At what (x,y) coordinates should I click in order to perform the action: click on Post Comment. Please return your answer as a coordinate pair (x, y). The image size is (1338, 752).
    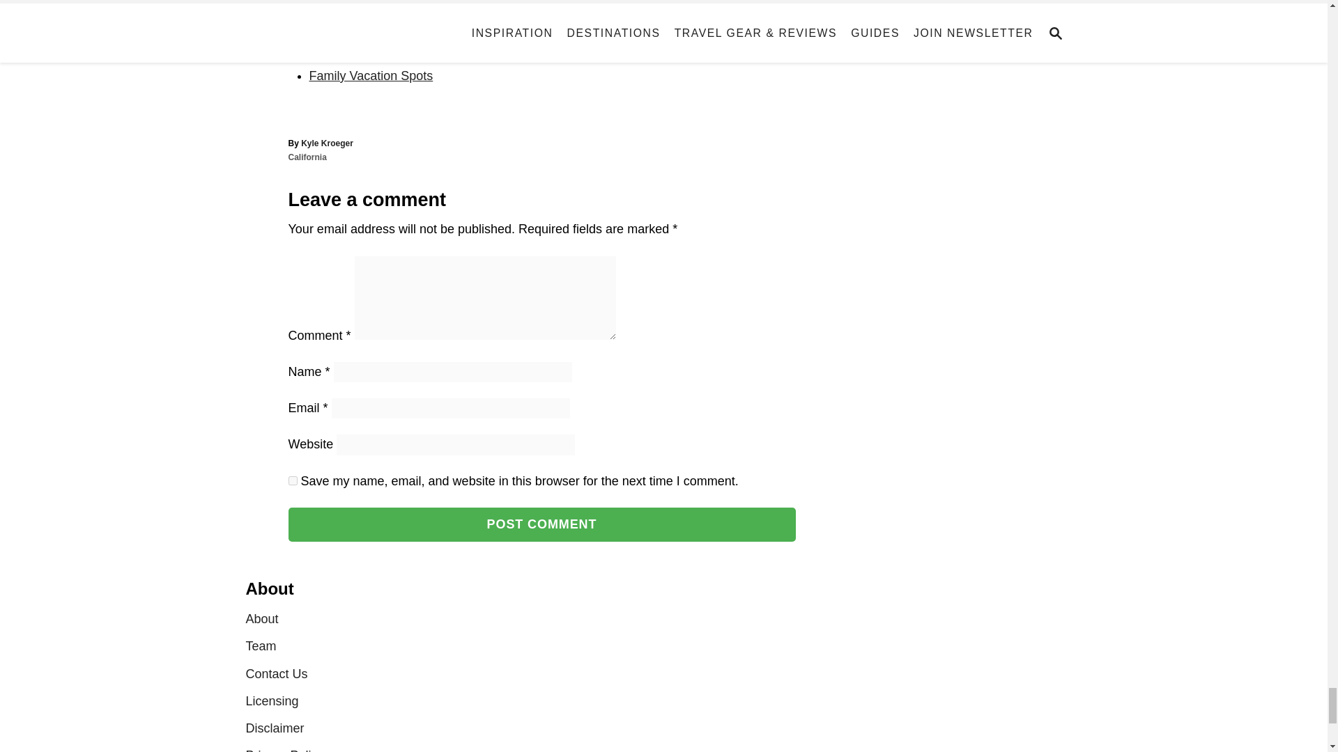
    Looking at the image, I should click on (542, 524).